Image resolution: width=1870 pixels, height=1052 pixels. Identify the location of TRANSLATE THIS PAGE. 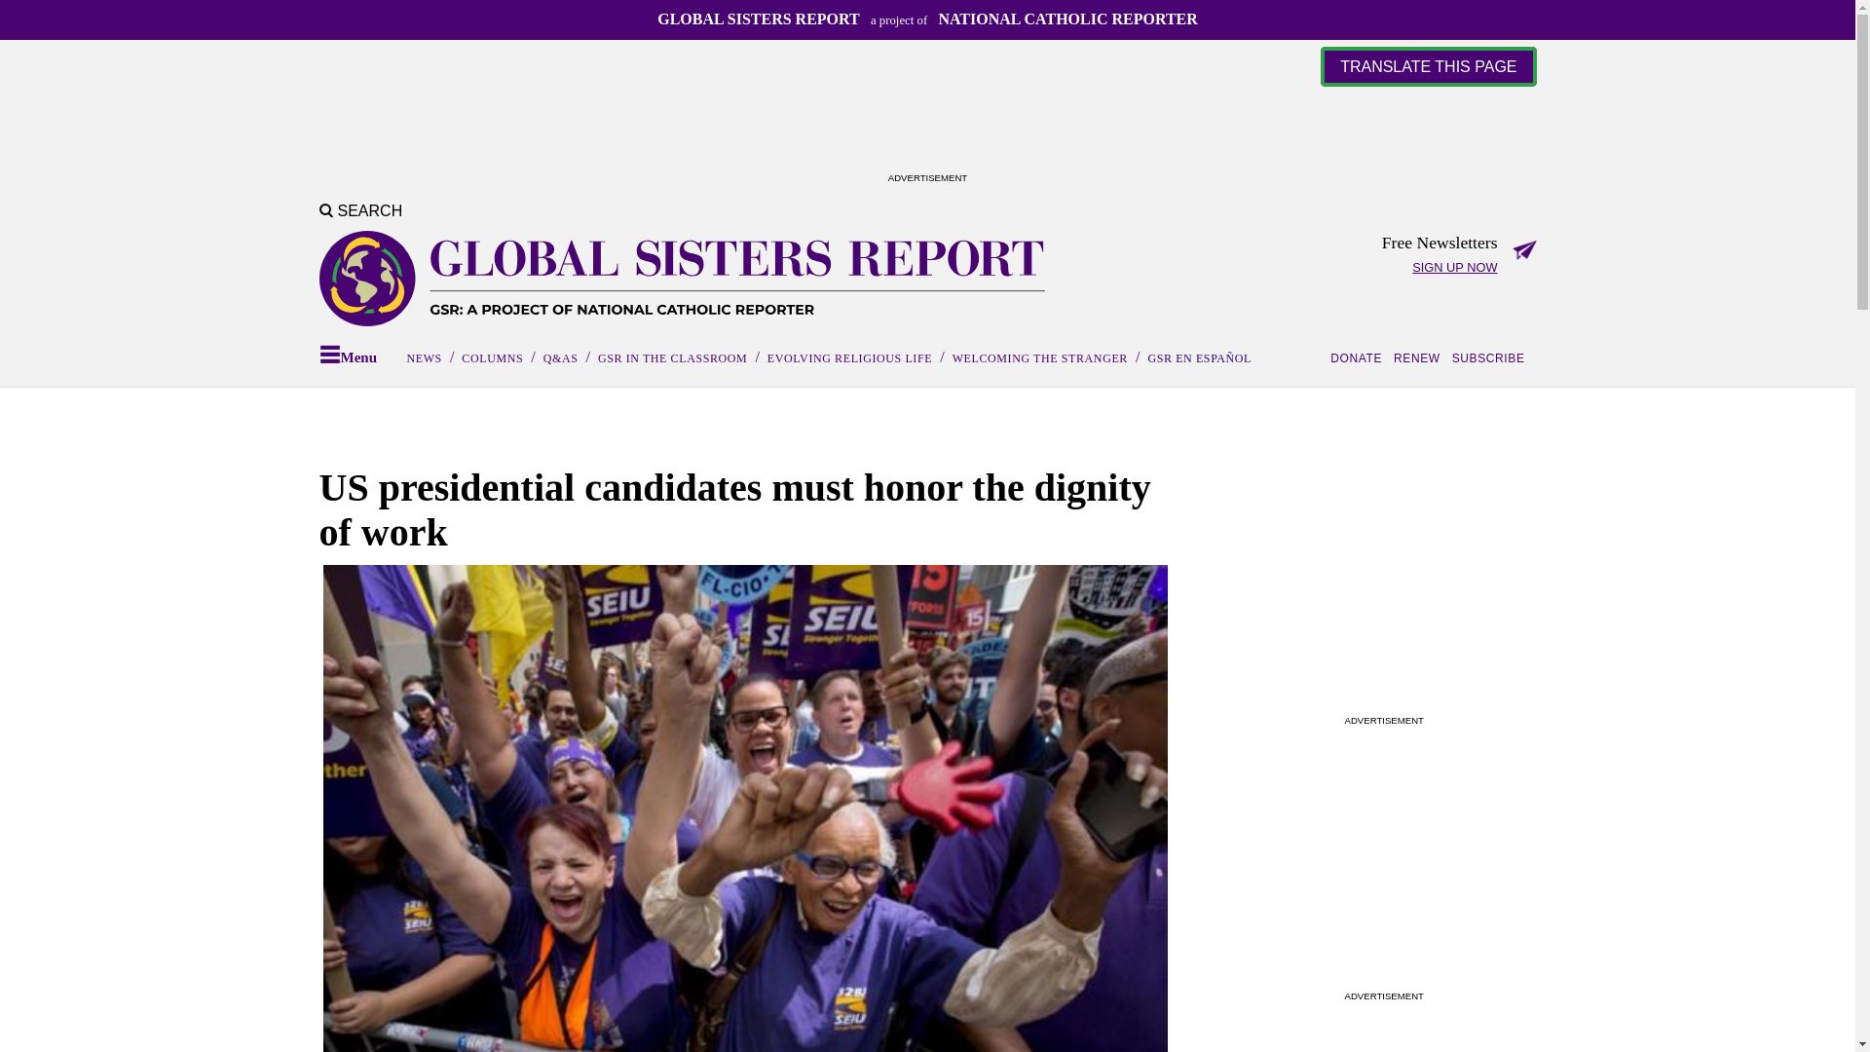
(1428, 66).